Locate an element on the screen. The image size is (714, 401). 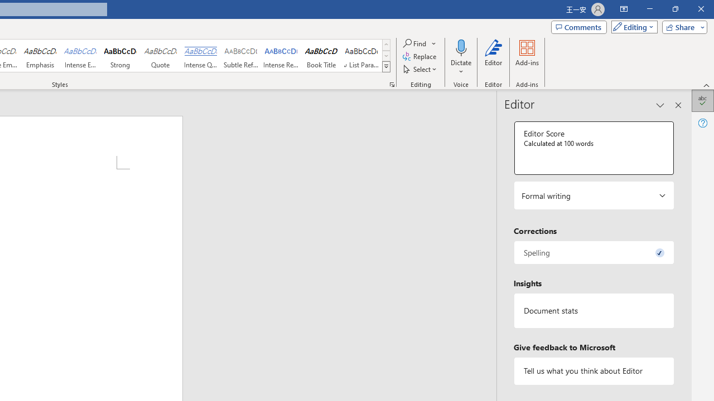
Tell us what you think about Editor is located at coordinates (594, 371).